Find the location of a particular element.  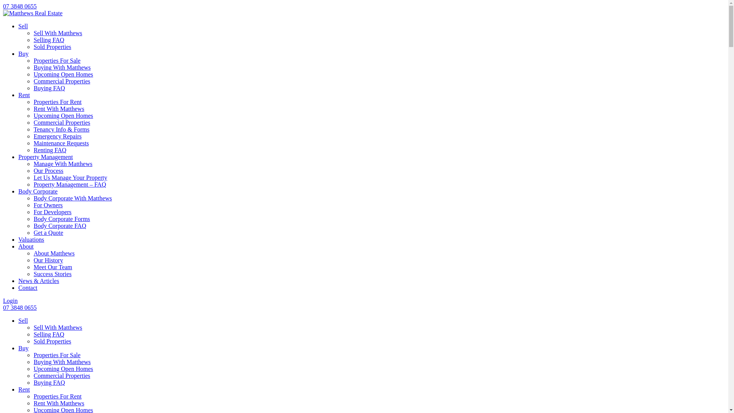

Buying FAQ is located at coordinates (49, 88).